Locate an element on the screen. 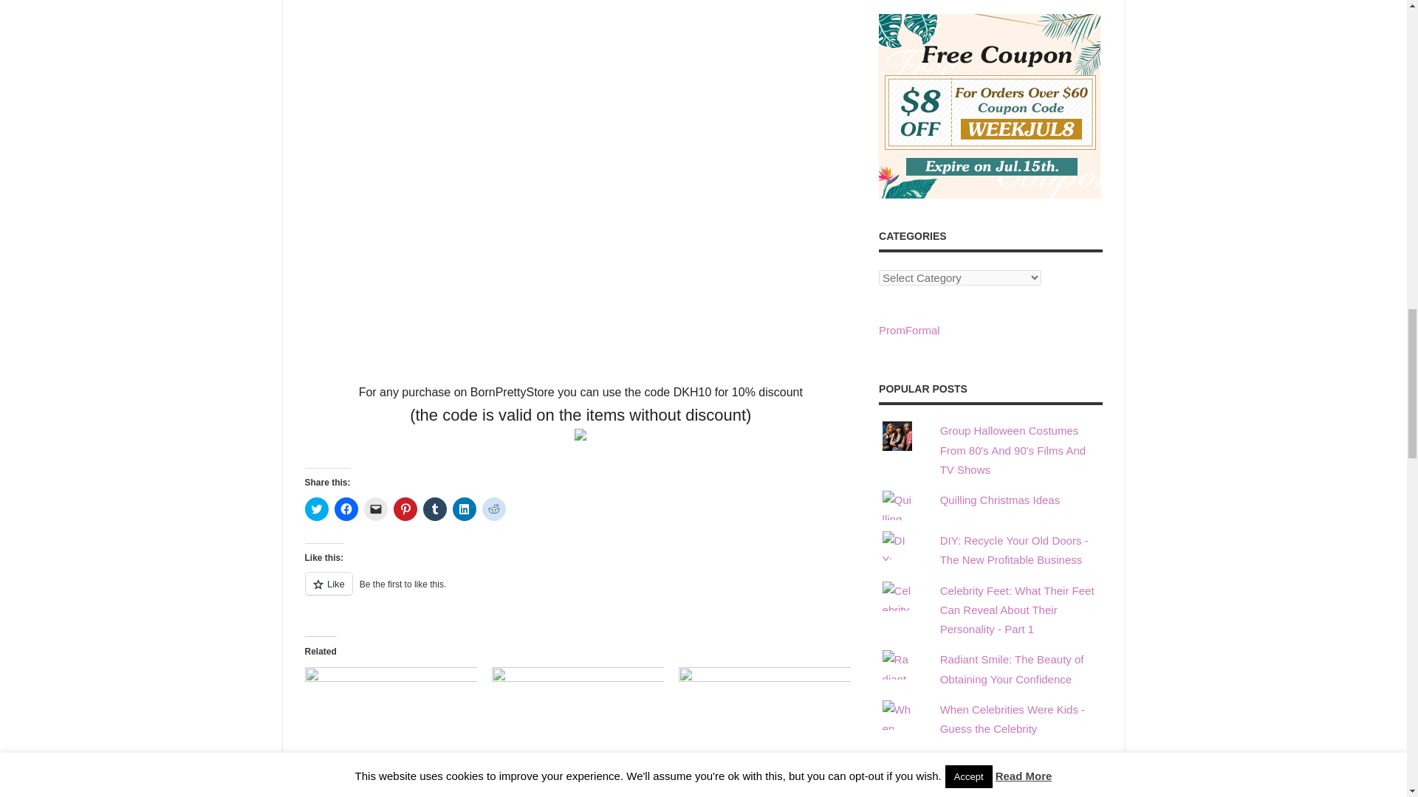  Click to share on Twitter is located at coordinates (316, 509).